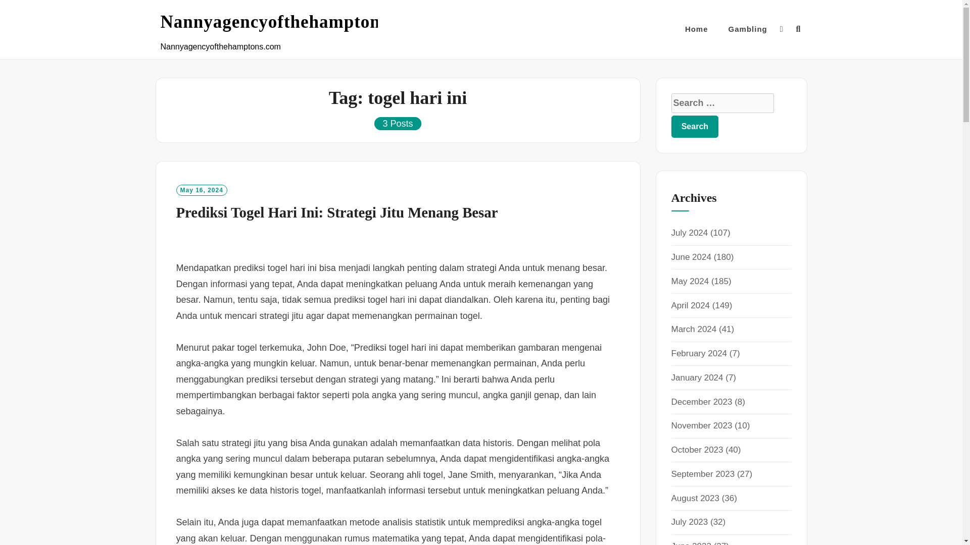 The image size is (970, 545). I want to click on Home, so click(696, 29).